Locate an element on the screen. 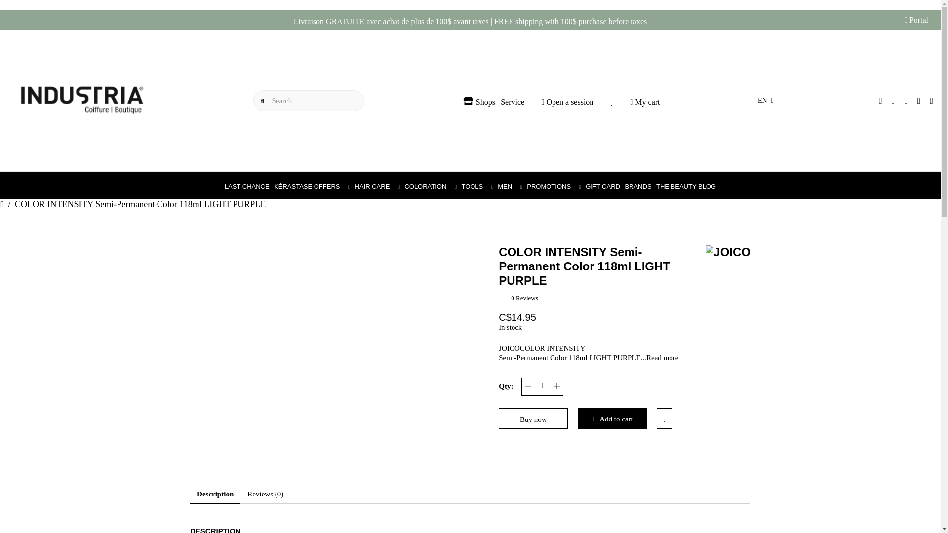 The width and height of the screenshot is (948, 533). My cart is located at coordinates (645, 102).